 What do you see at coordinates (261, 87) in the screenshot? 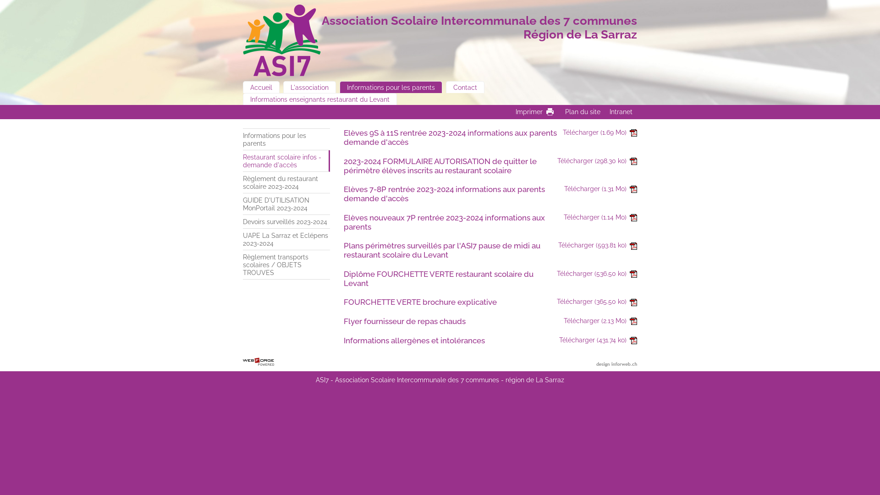
I see `Accueil` at bounding box center [261, 87].